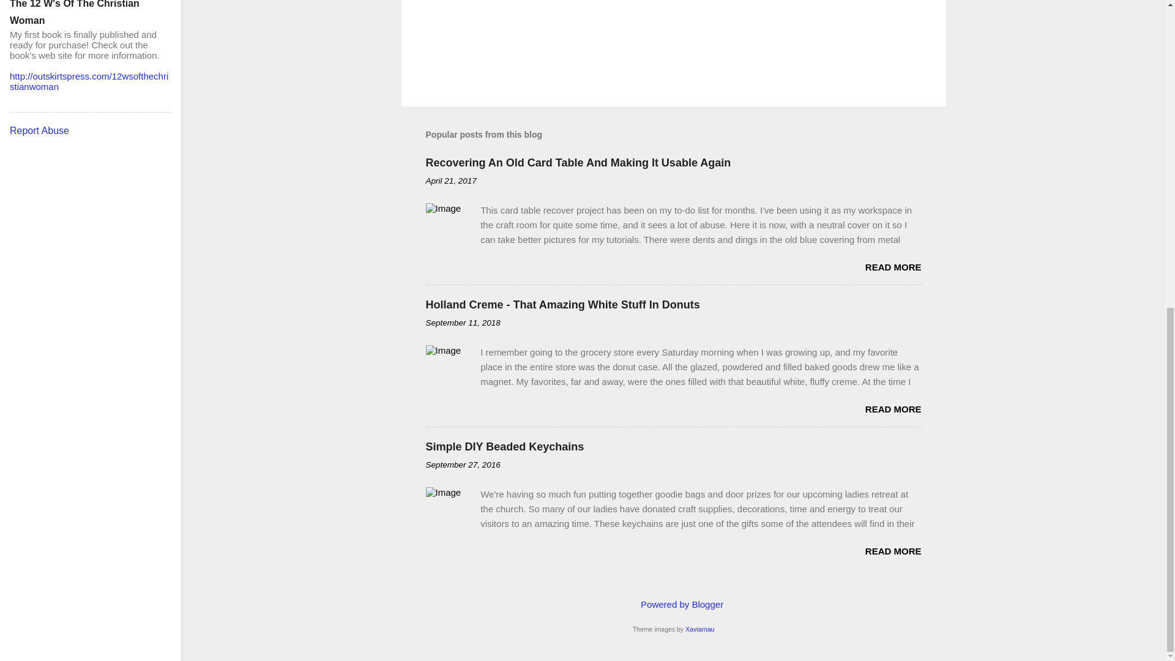  What do you see at coordinates (893, 267) in the screenshot?
I see `READ MORE` at bounding box center [893, 267].